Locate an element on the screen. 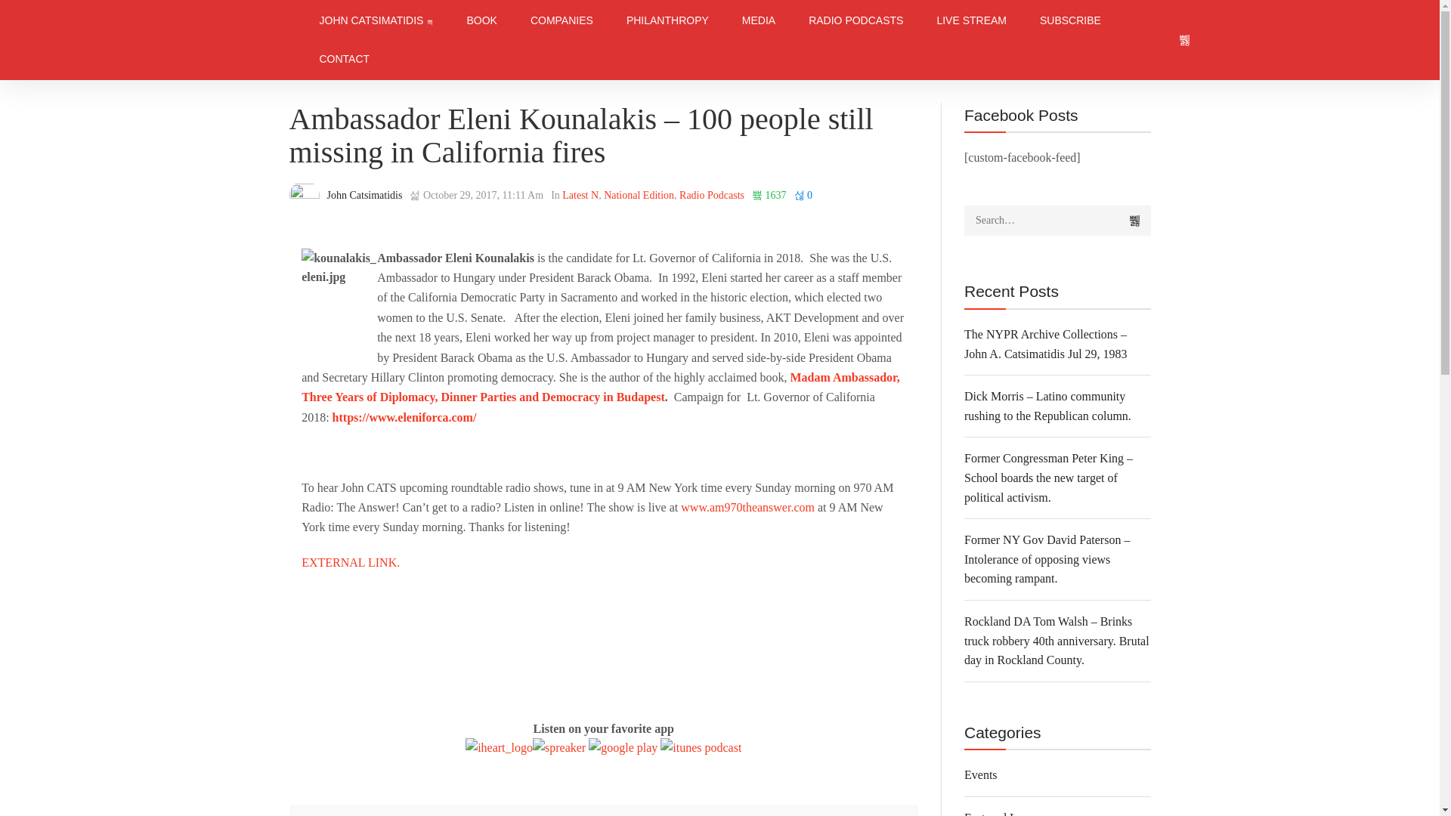 Image resolution: width=1451 pixels, height=816 pixels. COMPANIES is located at coordinates (561, 20).